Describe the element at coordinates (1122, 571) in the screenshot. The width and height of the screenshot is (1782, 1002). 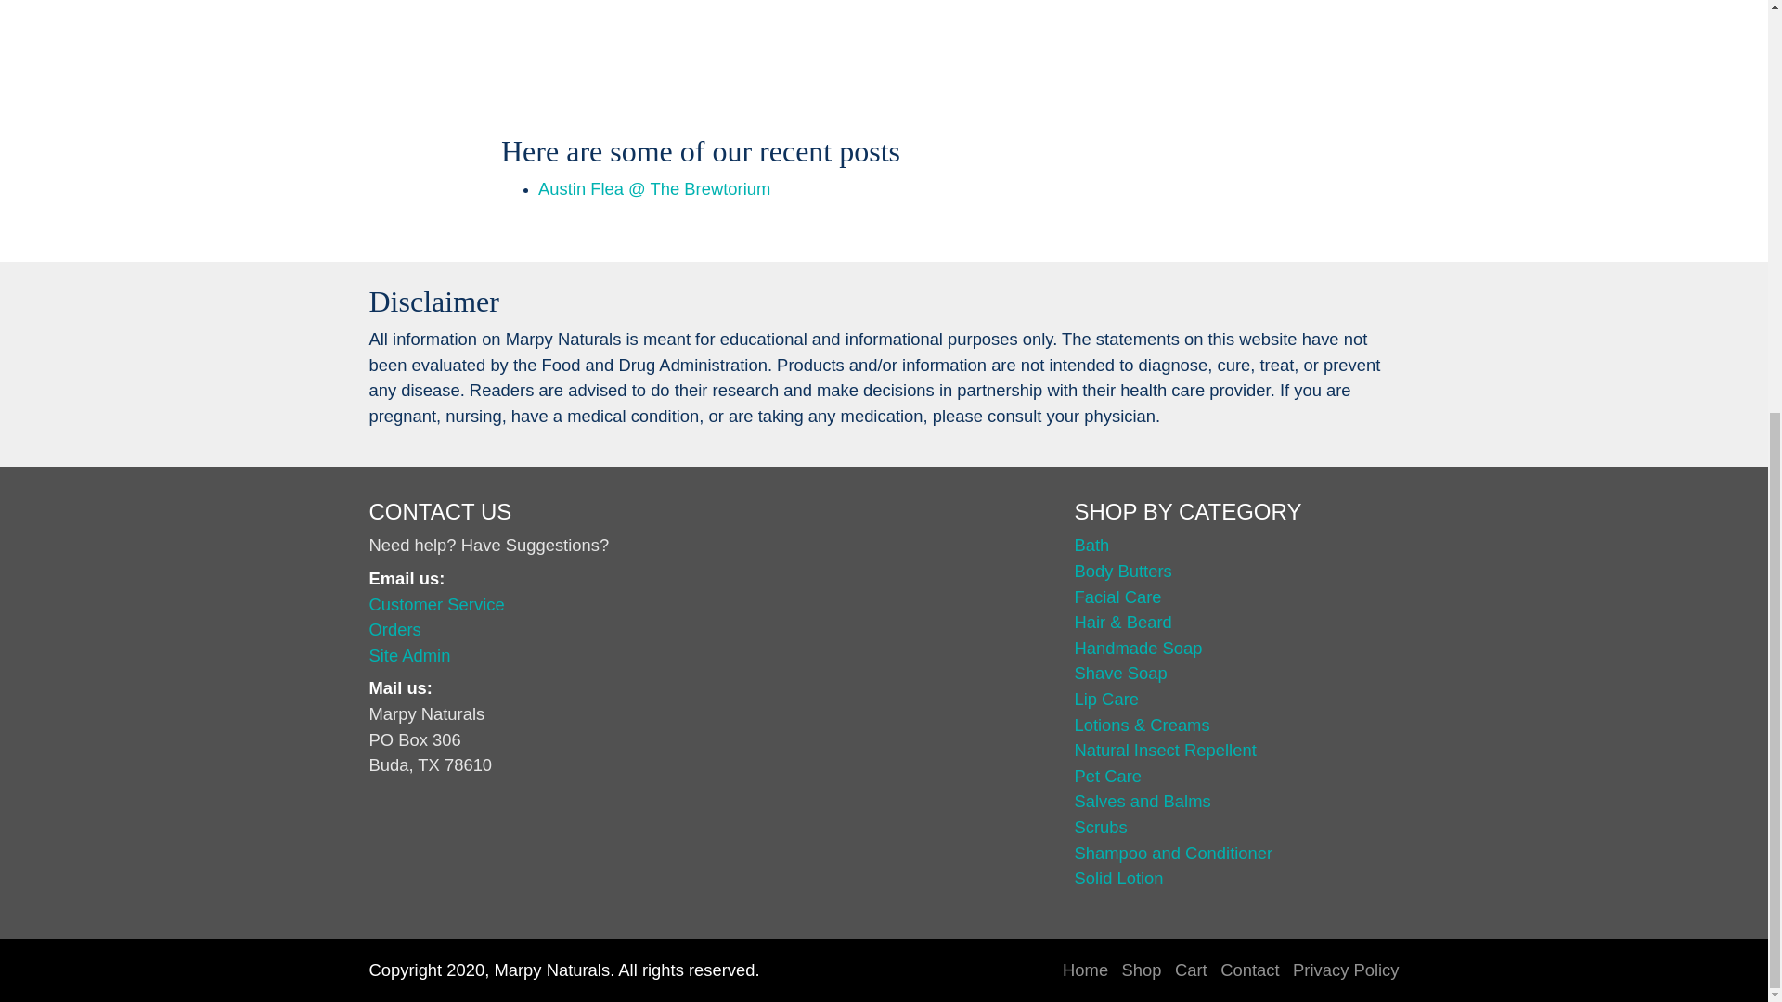
I see `Body Butters` at that location.